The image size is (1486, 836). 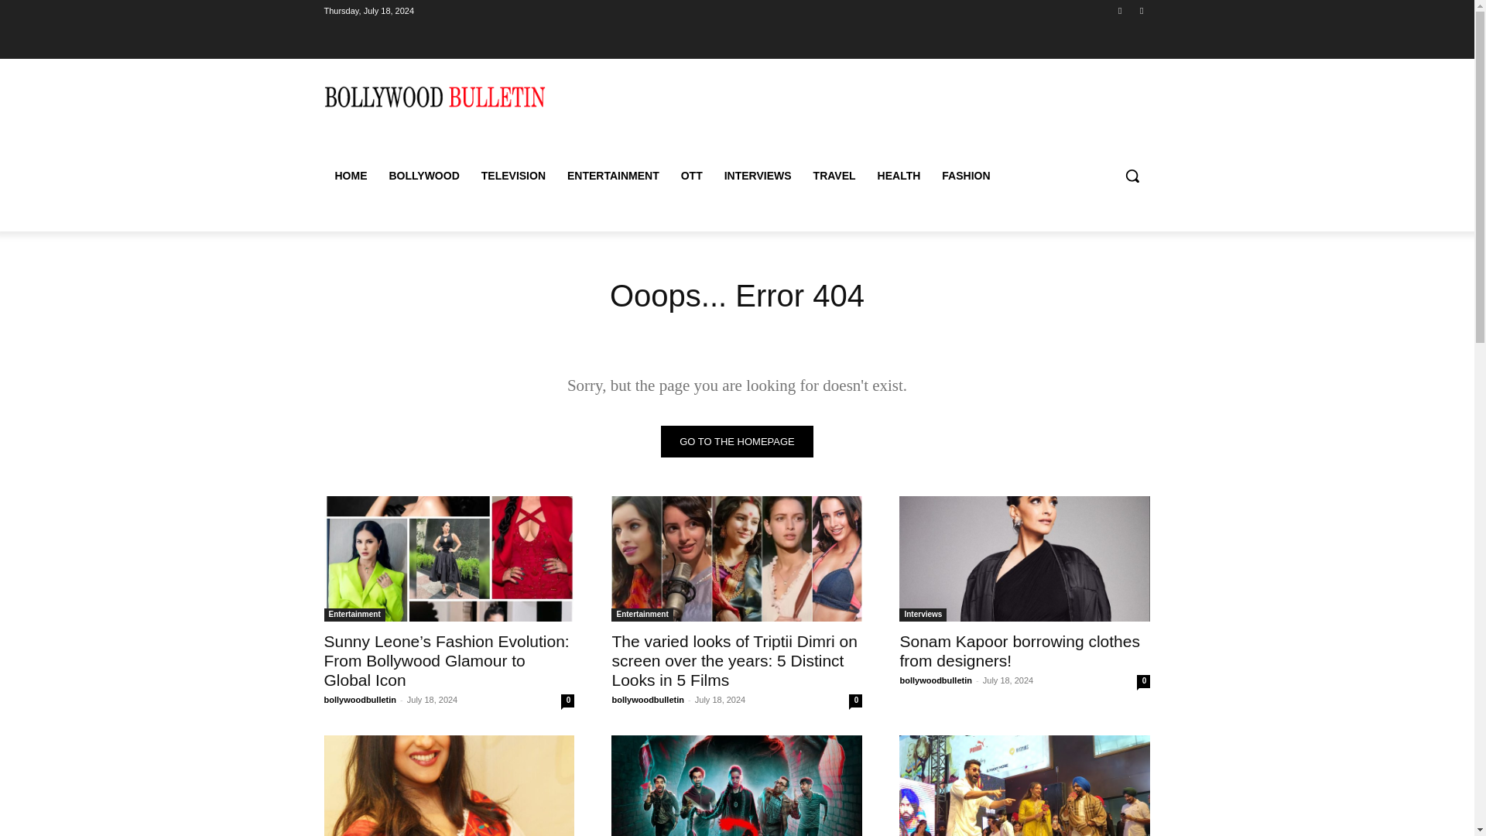 What do you see at coordinates (1121, 10) in the screenshot?
I see `Facebook` at bounding box center [1121, 10].